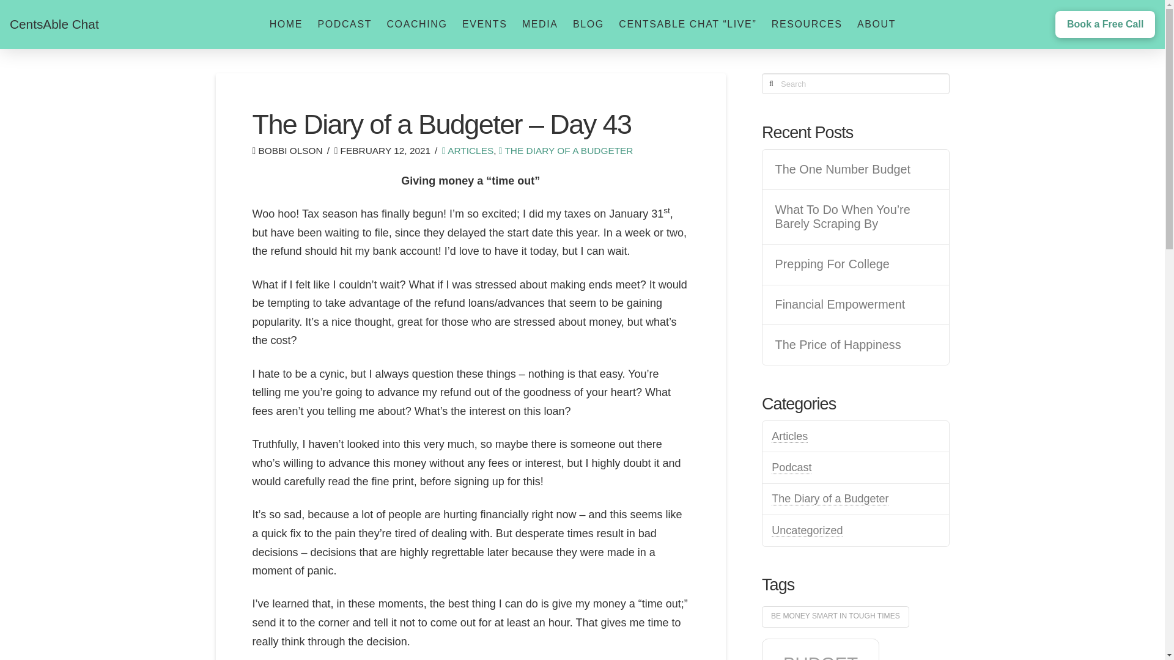  I want to click on The Price of Happiness, so click(856, 345).